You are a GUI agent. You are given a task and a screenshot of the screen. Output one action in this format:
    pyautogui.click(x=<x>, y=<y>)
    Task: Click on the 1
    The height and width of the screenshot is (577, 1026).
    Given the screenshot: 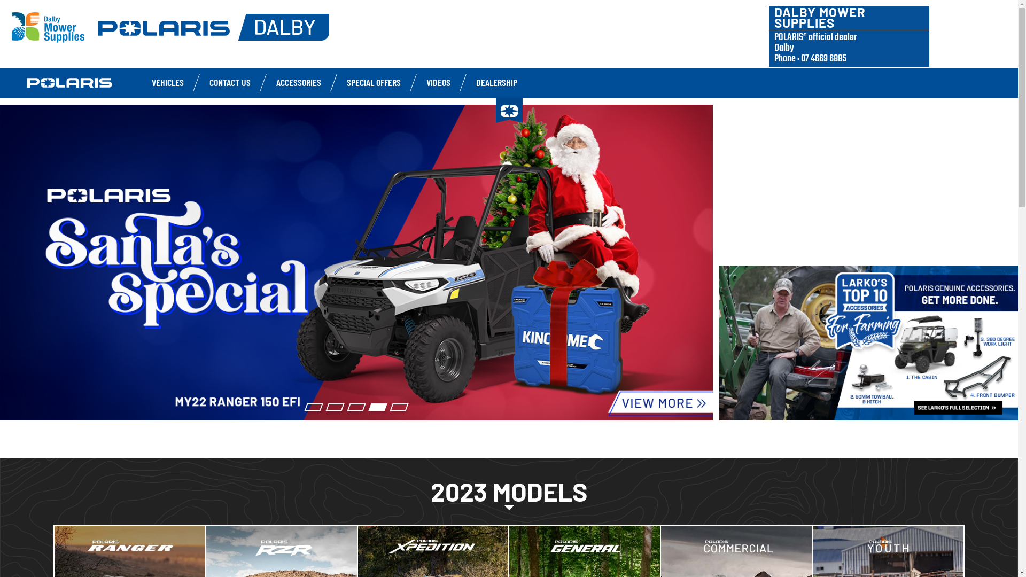 What is the action you would take?
    pyautogui.click(x=314, y=407)
    